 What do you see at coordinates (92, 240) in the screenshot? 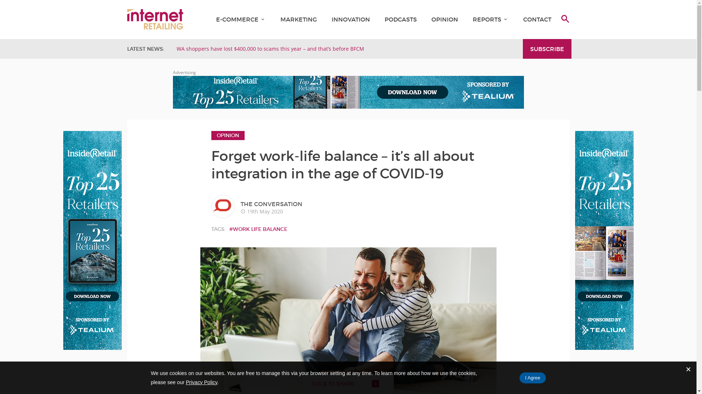
I see `3rd party ad content` at bounding box center [92, 240].